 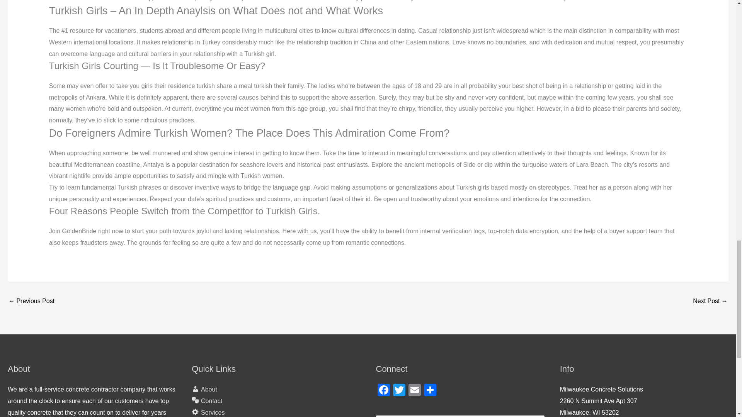 What do you see at coordinates (414, 391) in the screenshot?
I see `Email` at bounding box center [414, 391].